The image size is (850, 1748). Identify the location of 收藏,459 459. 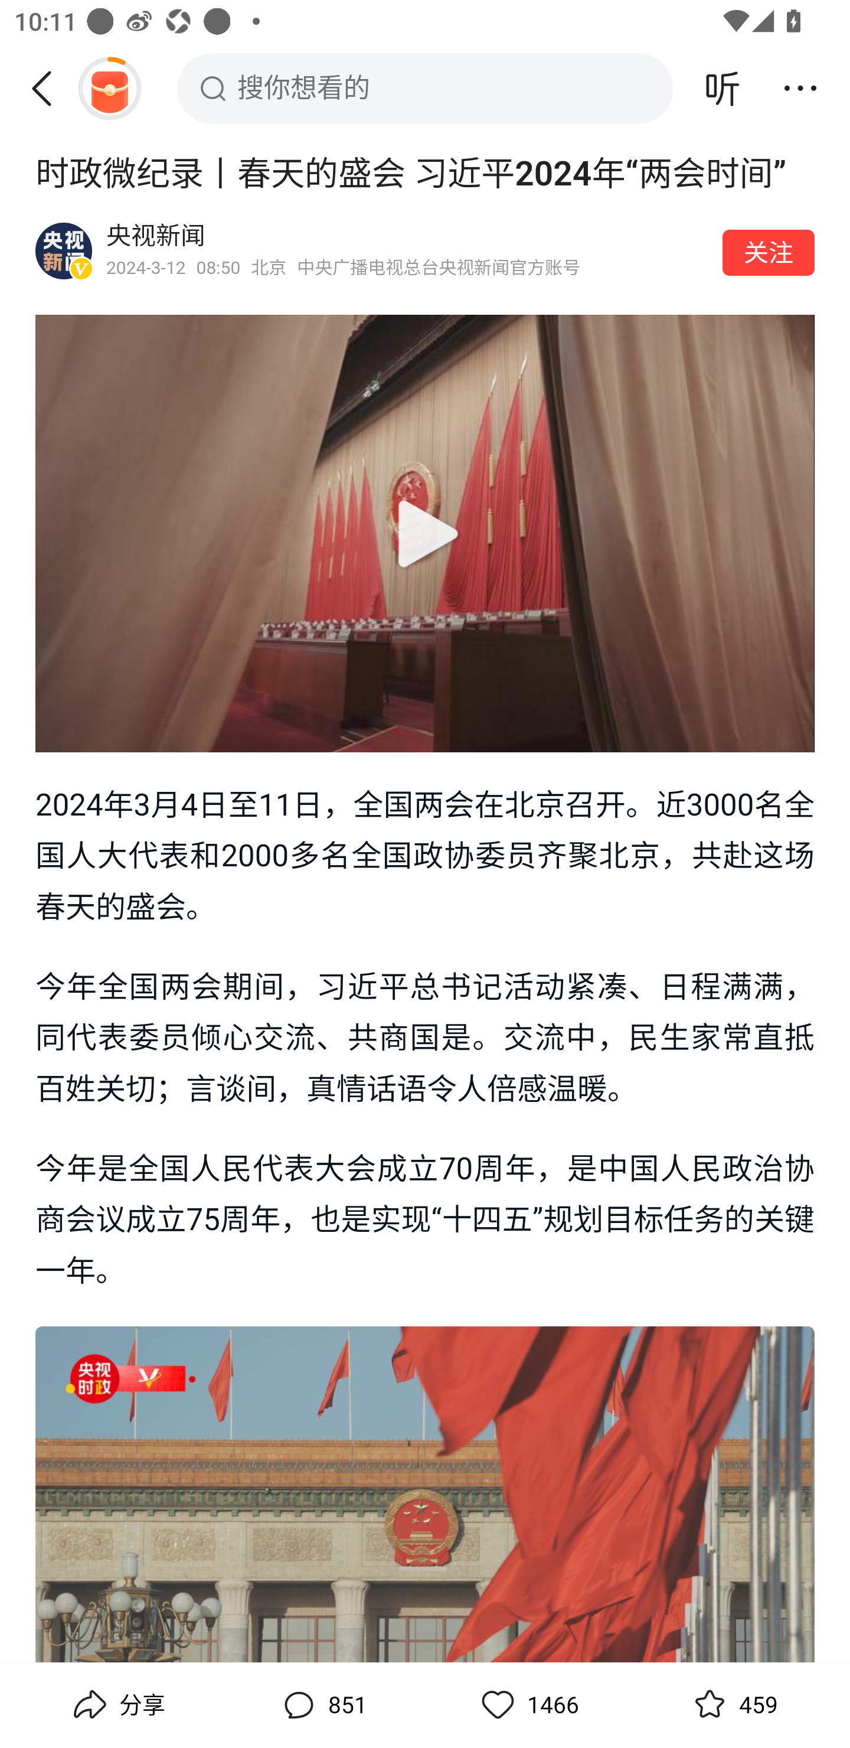
(733, 1705).